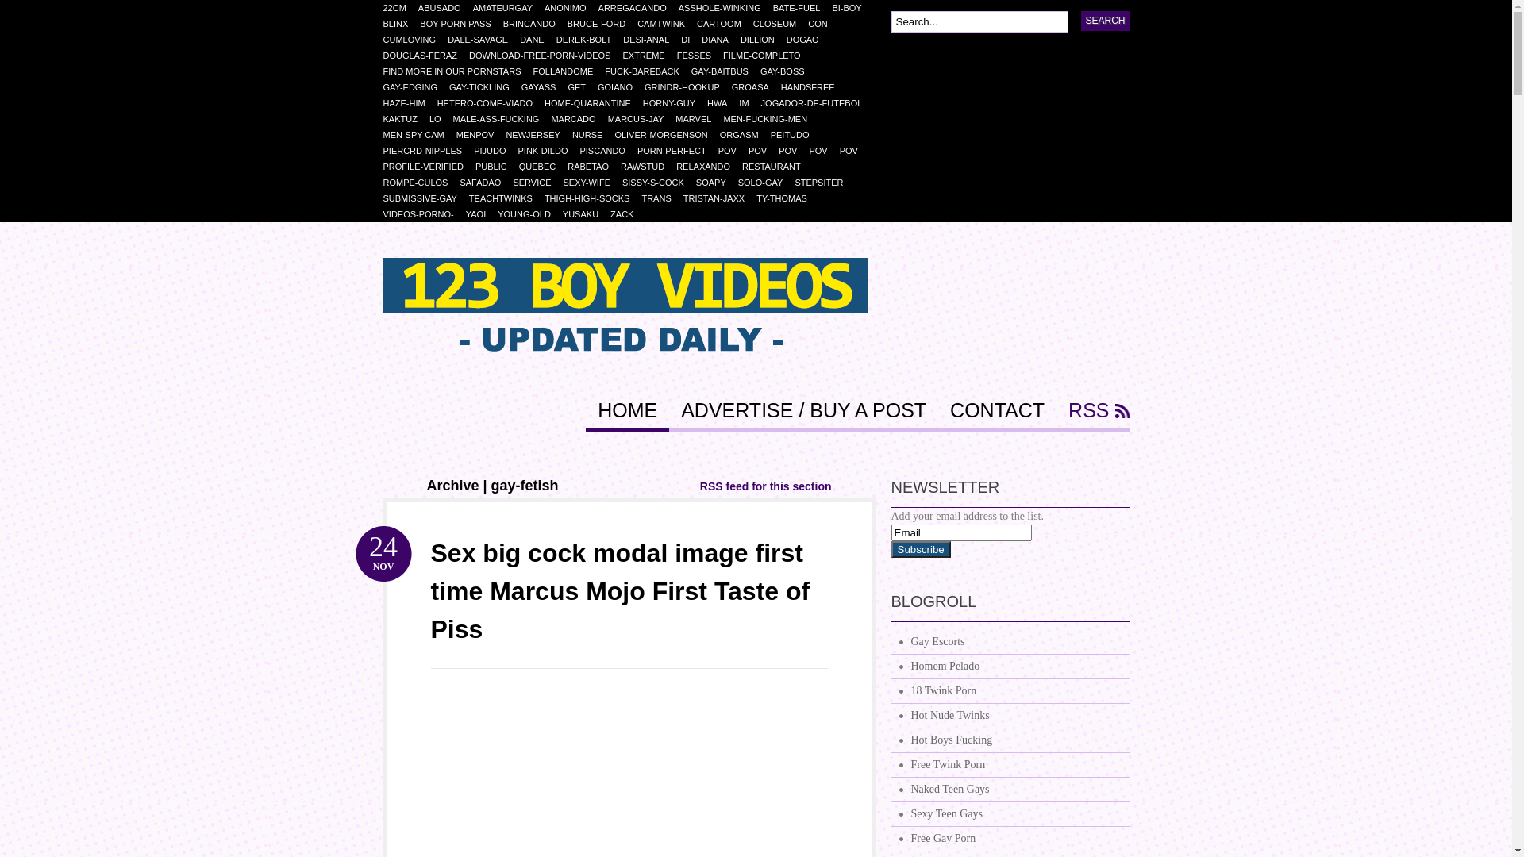  Describe the element at coordinates (441, 119) in the screenshot. I see `LO` at that location.